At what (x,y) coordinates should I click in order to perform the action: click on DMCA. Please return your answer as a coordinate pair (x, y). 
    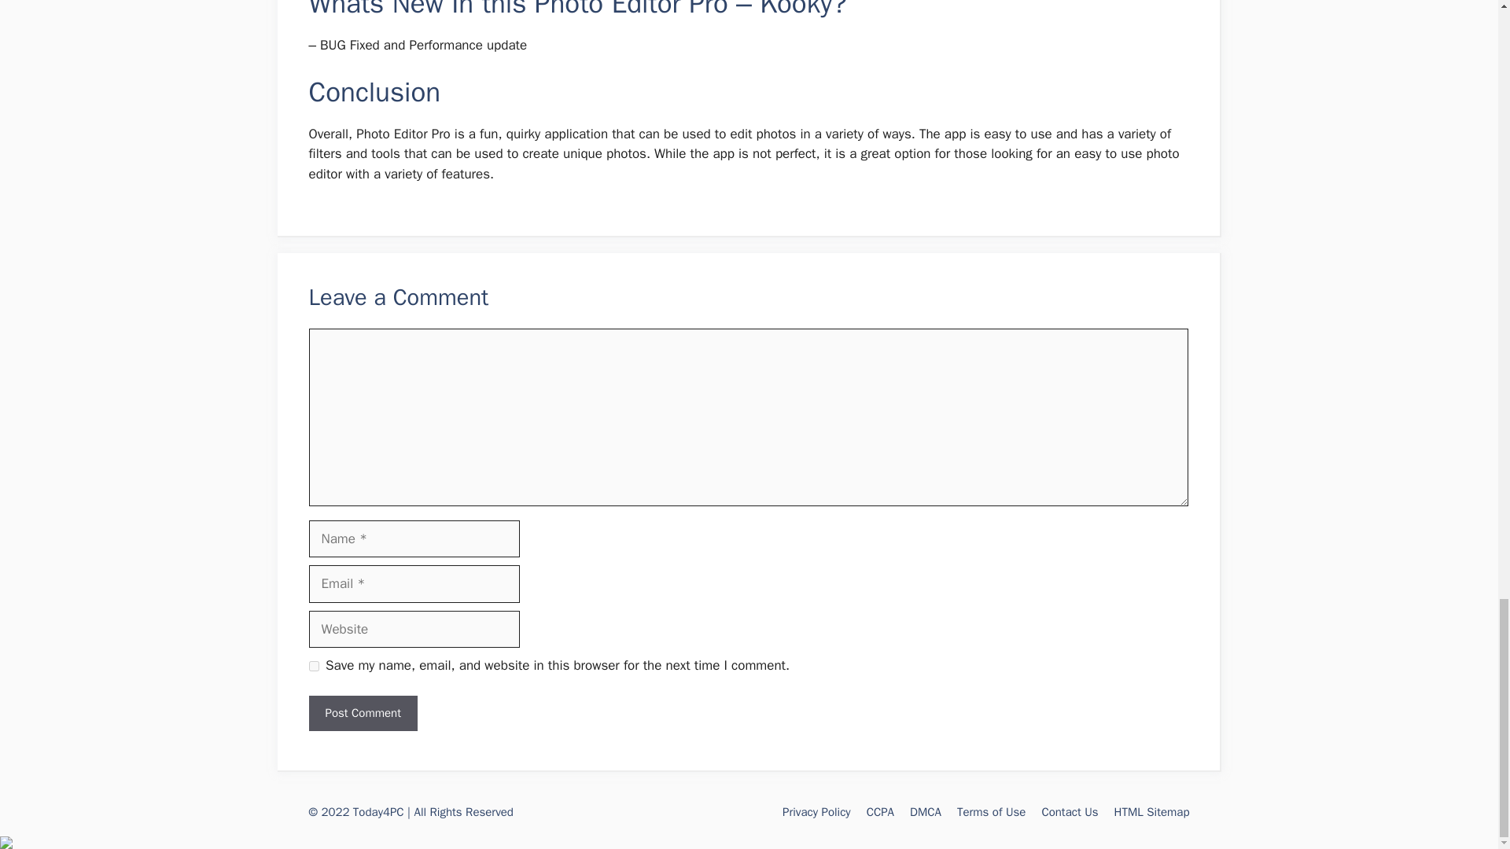
    Looking at the image, I should click on (925, 811).